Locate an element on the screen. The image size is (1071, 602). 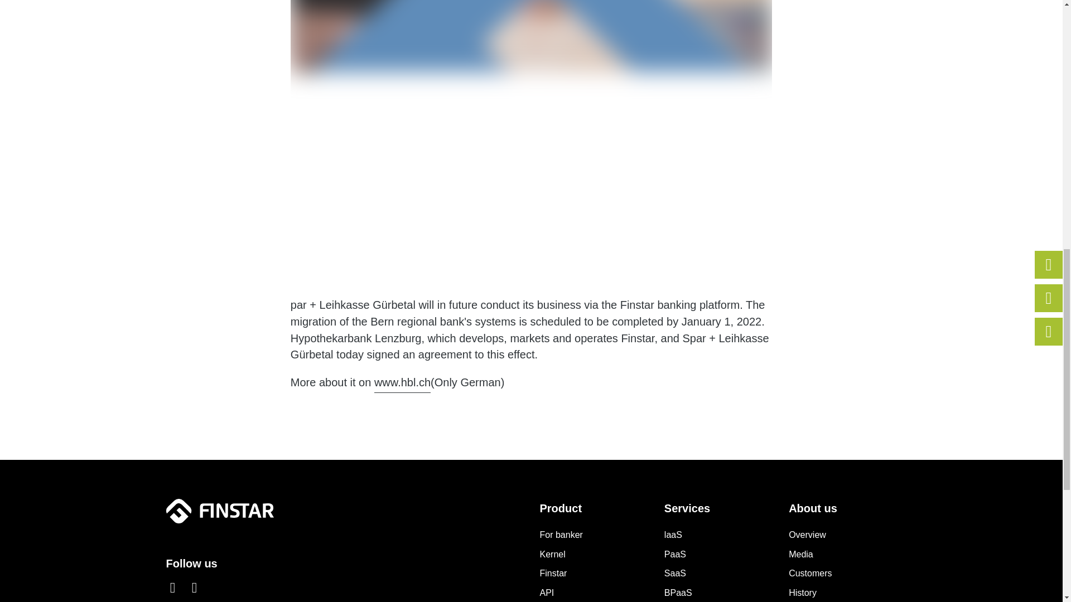
Kernel is located at coordinates (552, 555).